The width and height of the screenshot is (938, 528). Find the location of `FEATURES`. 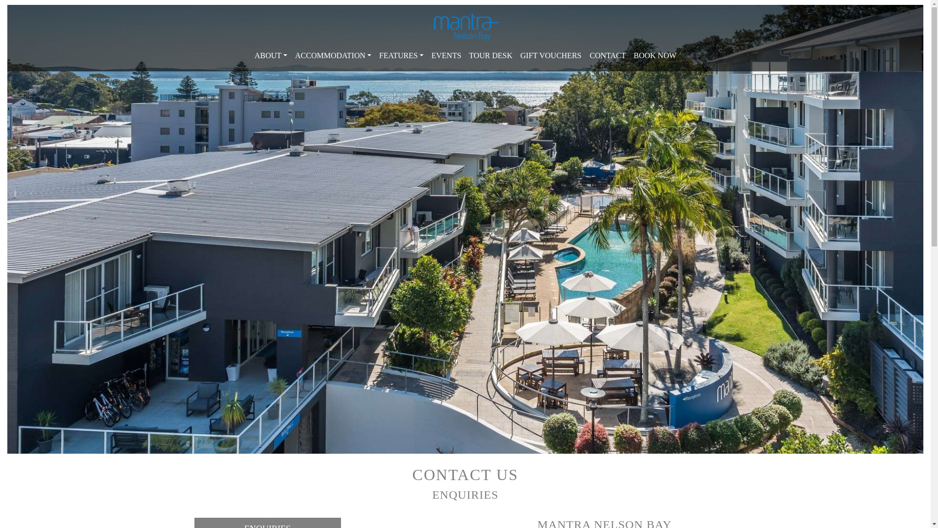

FEATURES is located at coordinates (402, 56).